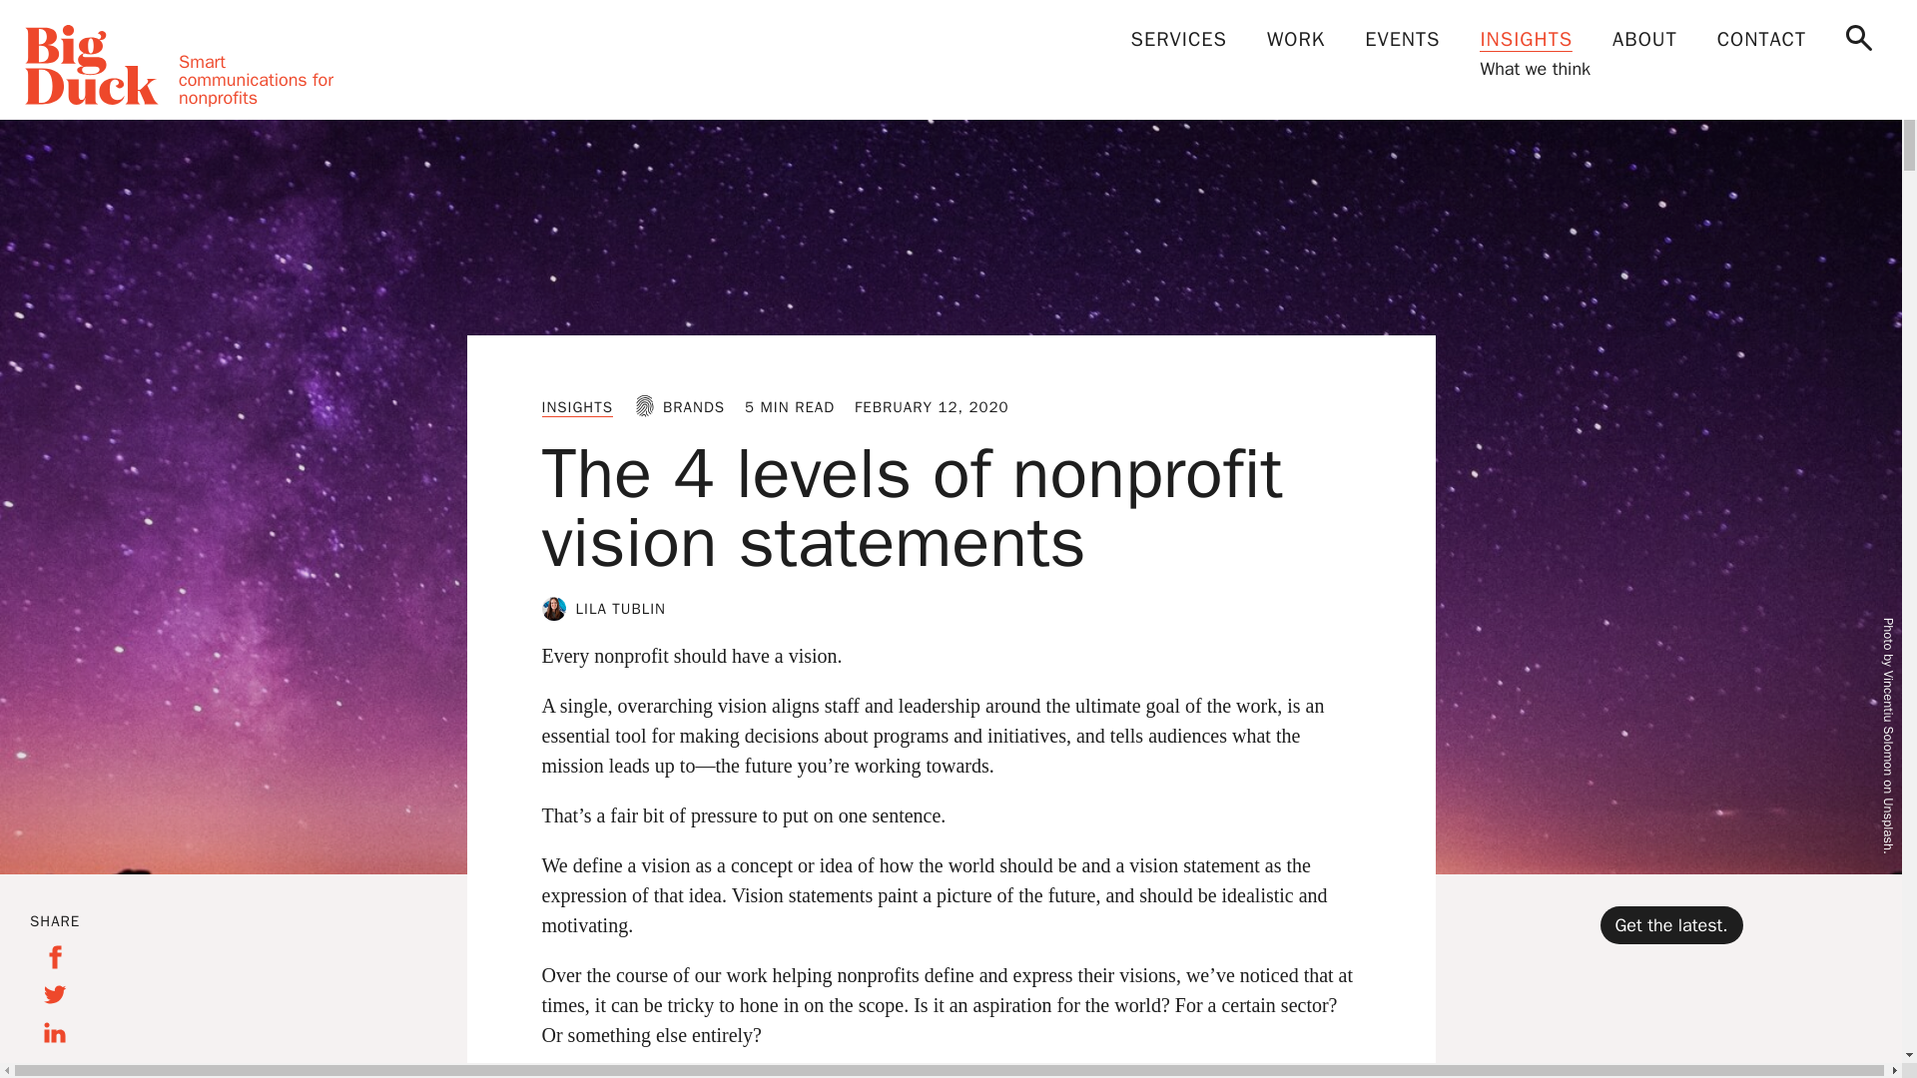 The image size is (1917, 1078). I want to click on EVENTS, so click(1402, 40).